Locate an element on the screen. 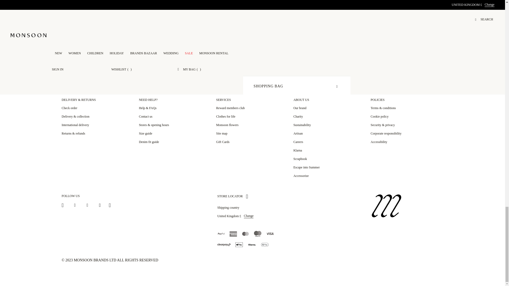  International delivery is located at coordinates (75, 125).